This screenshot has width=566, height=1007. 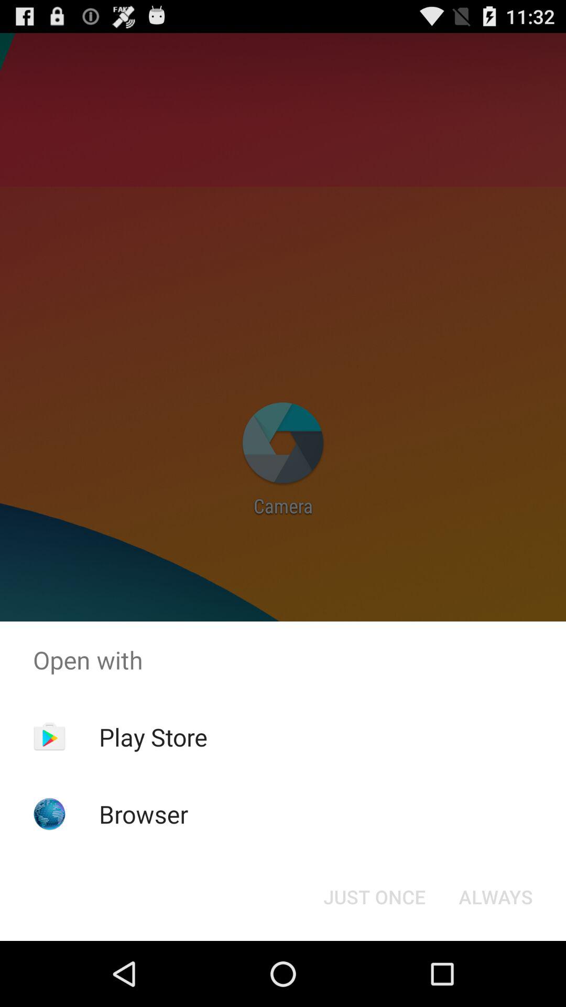 I want to click on press app below the play store, so click(x=144, y=814).